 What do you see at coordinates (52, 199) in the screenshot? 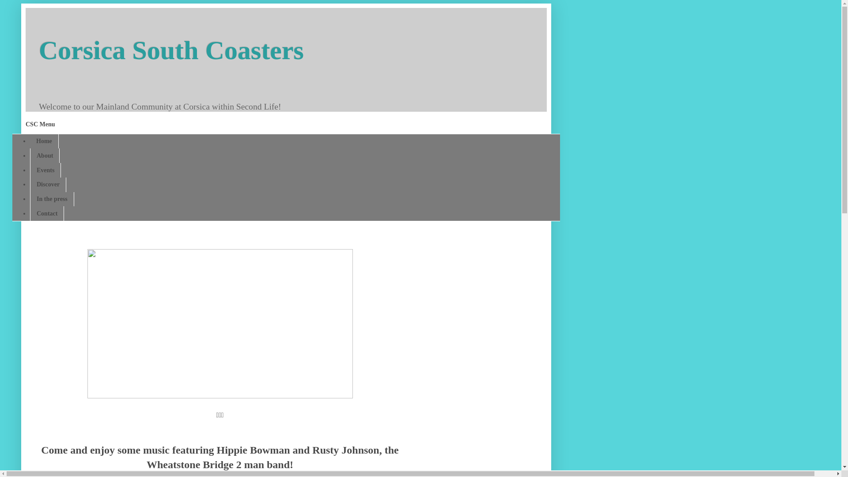
I see `In the press` at bounding box center [52, 199].